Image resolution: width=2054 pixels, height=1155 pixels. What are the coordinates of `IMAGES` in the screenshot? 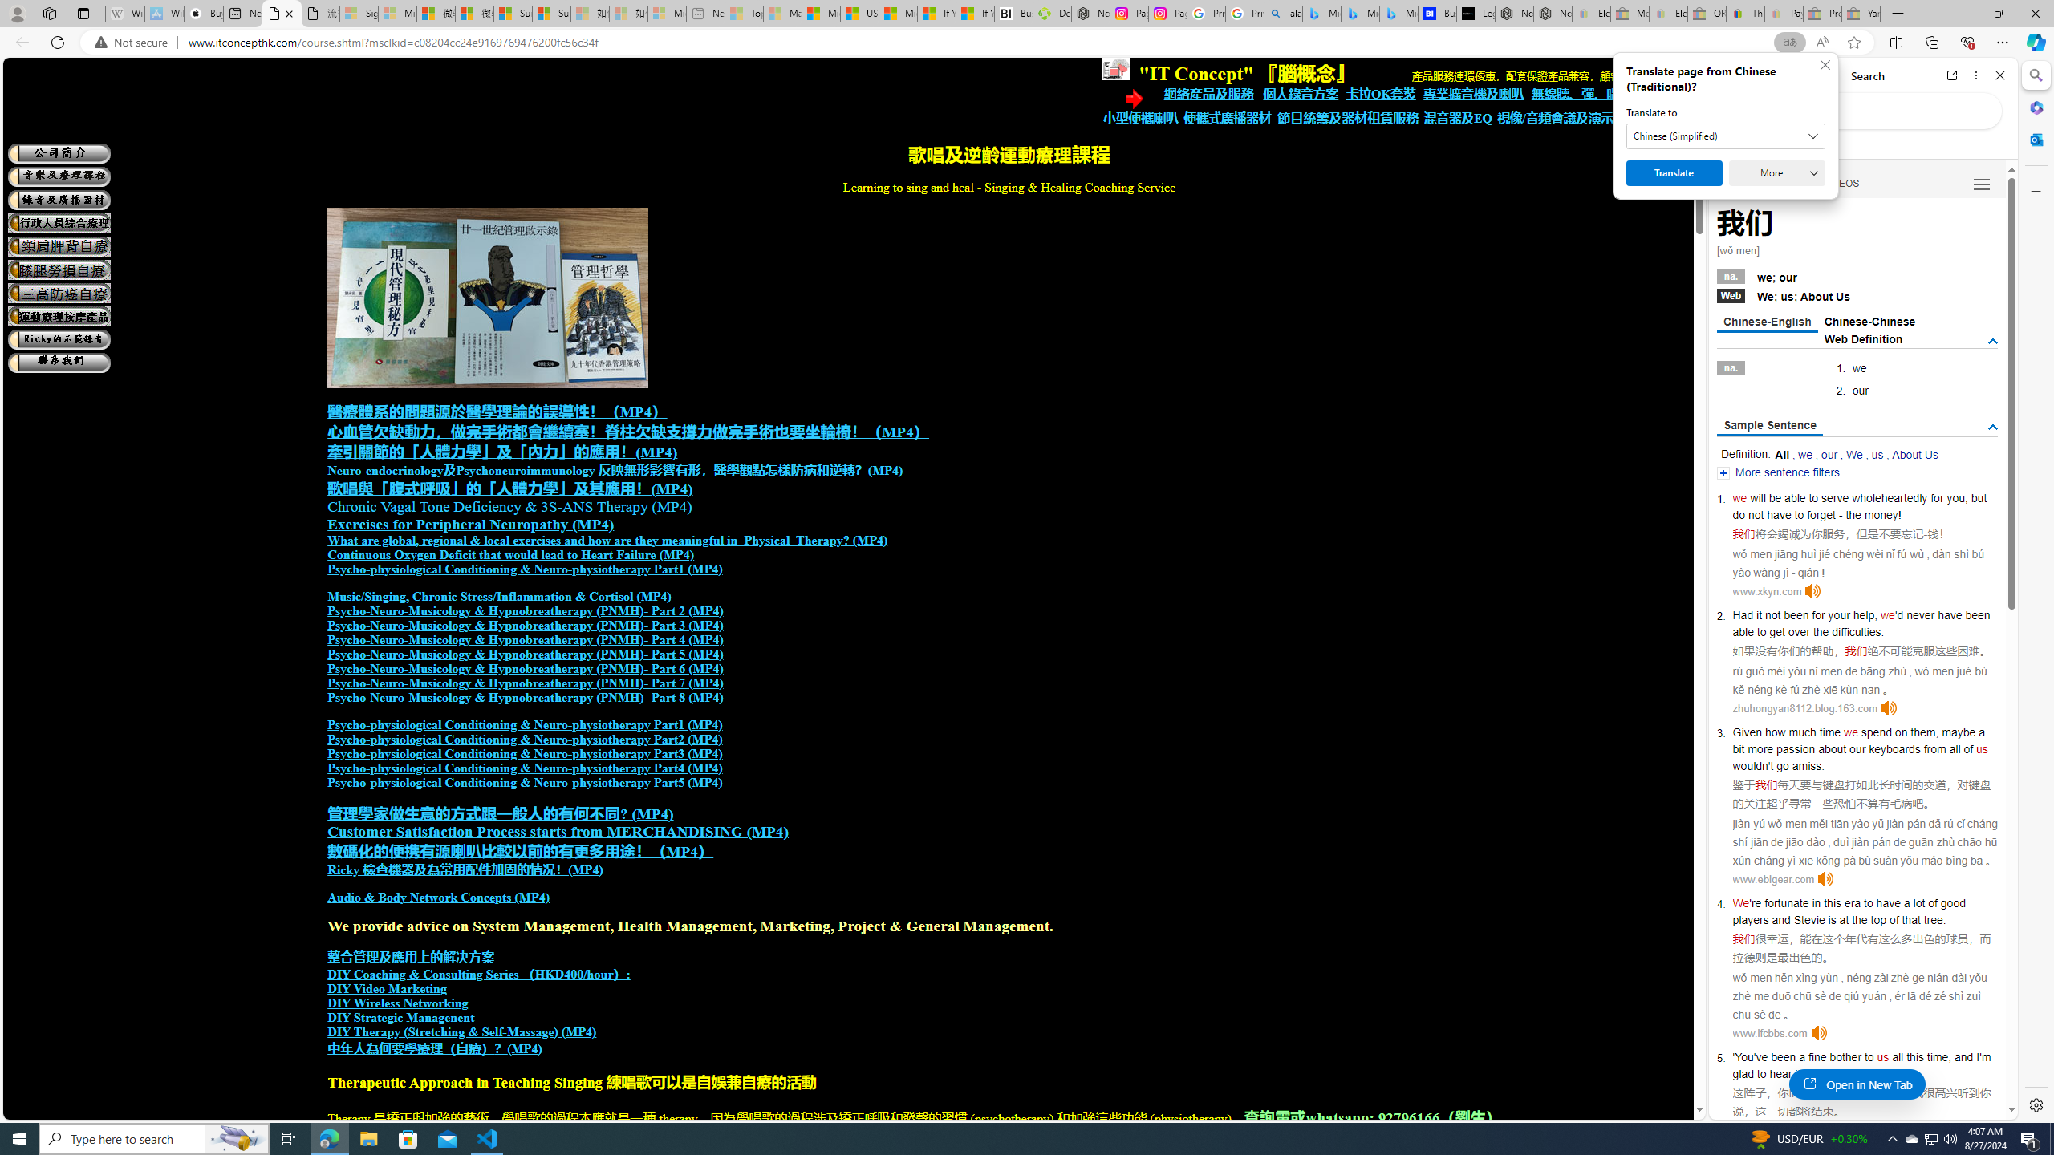 It's located at (1786, 184).